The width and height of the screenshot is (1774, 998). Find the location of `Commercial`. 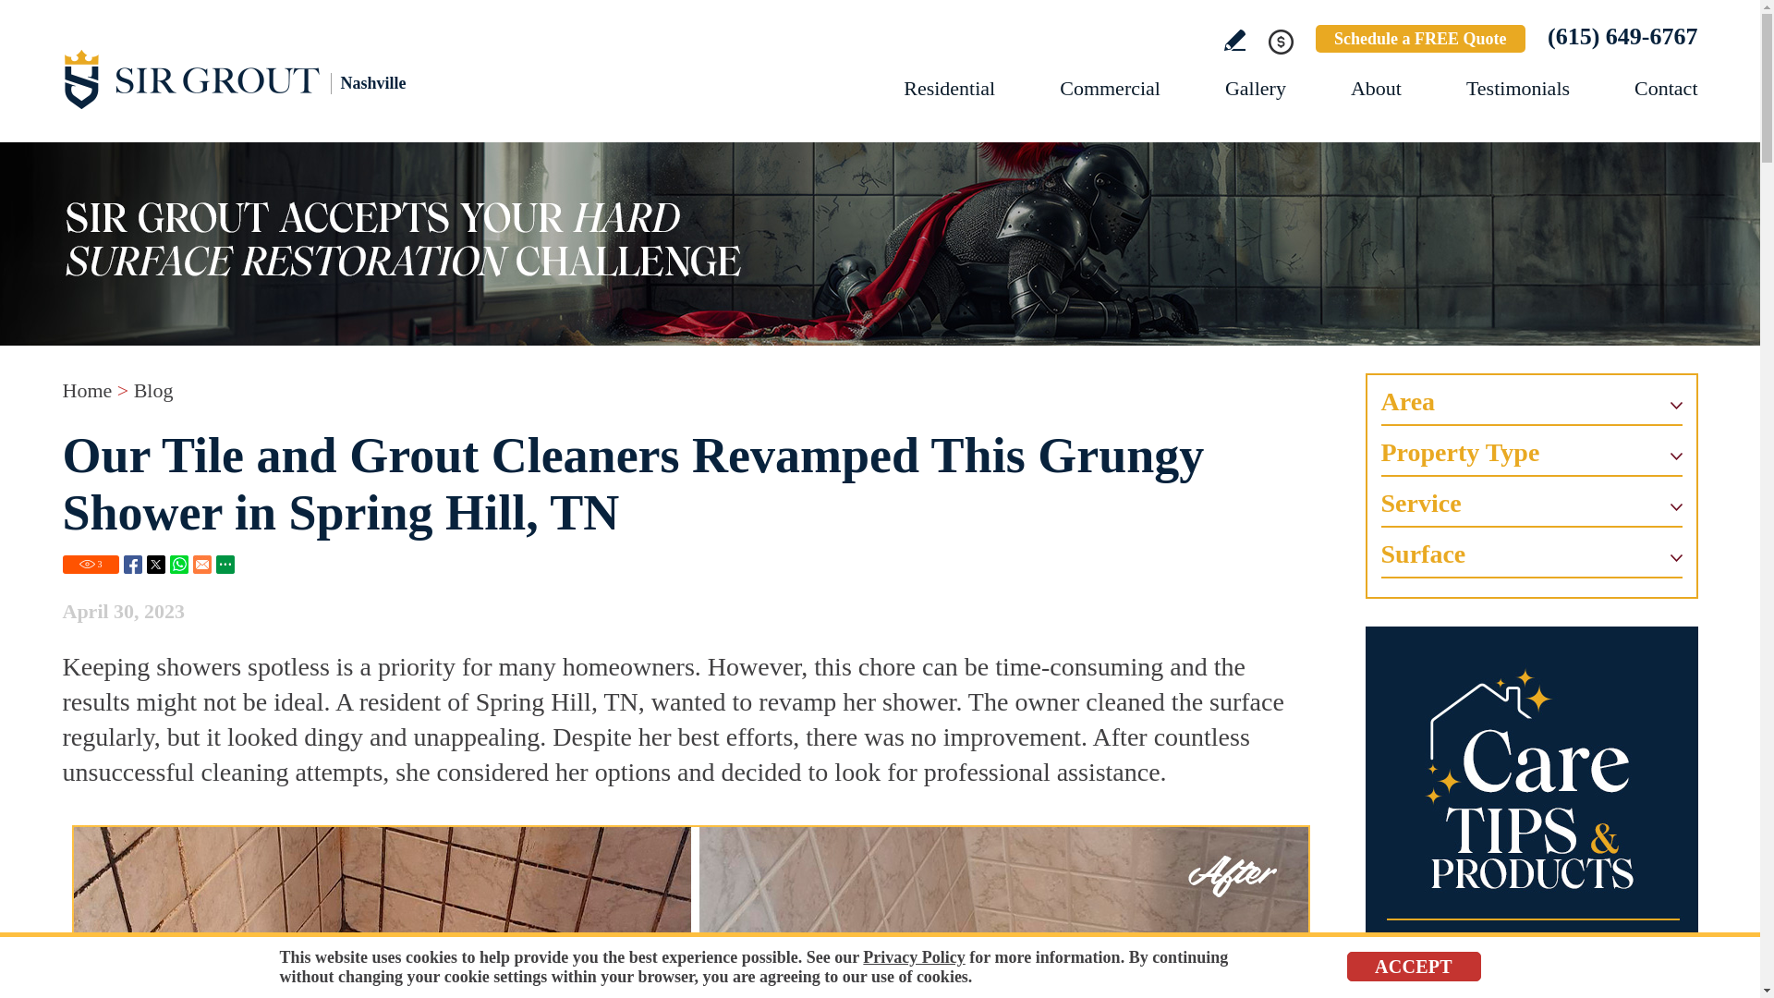

Commercial is located at coordinates (1109, 89).